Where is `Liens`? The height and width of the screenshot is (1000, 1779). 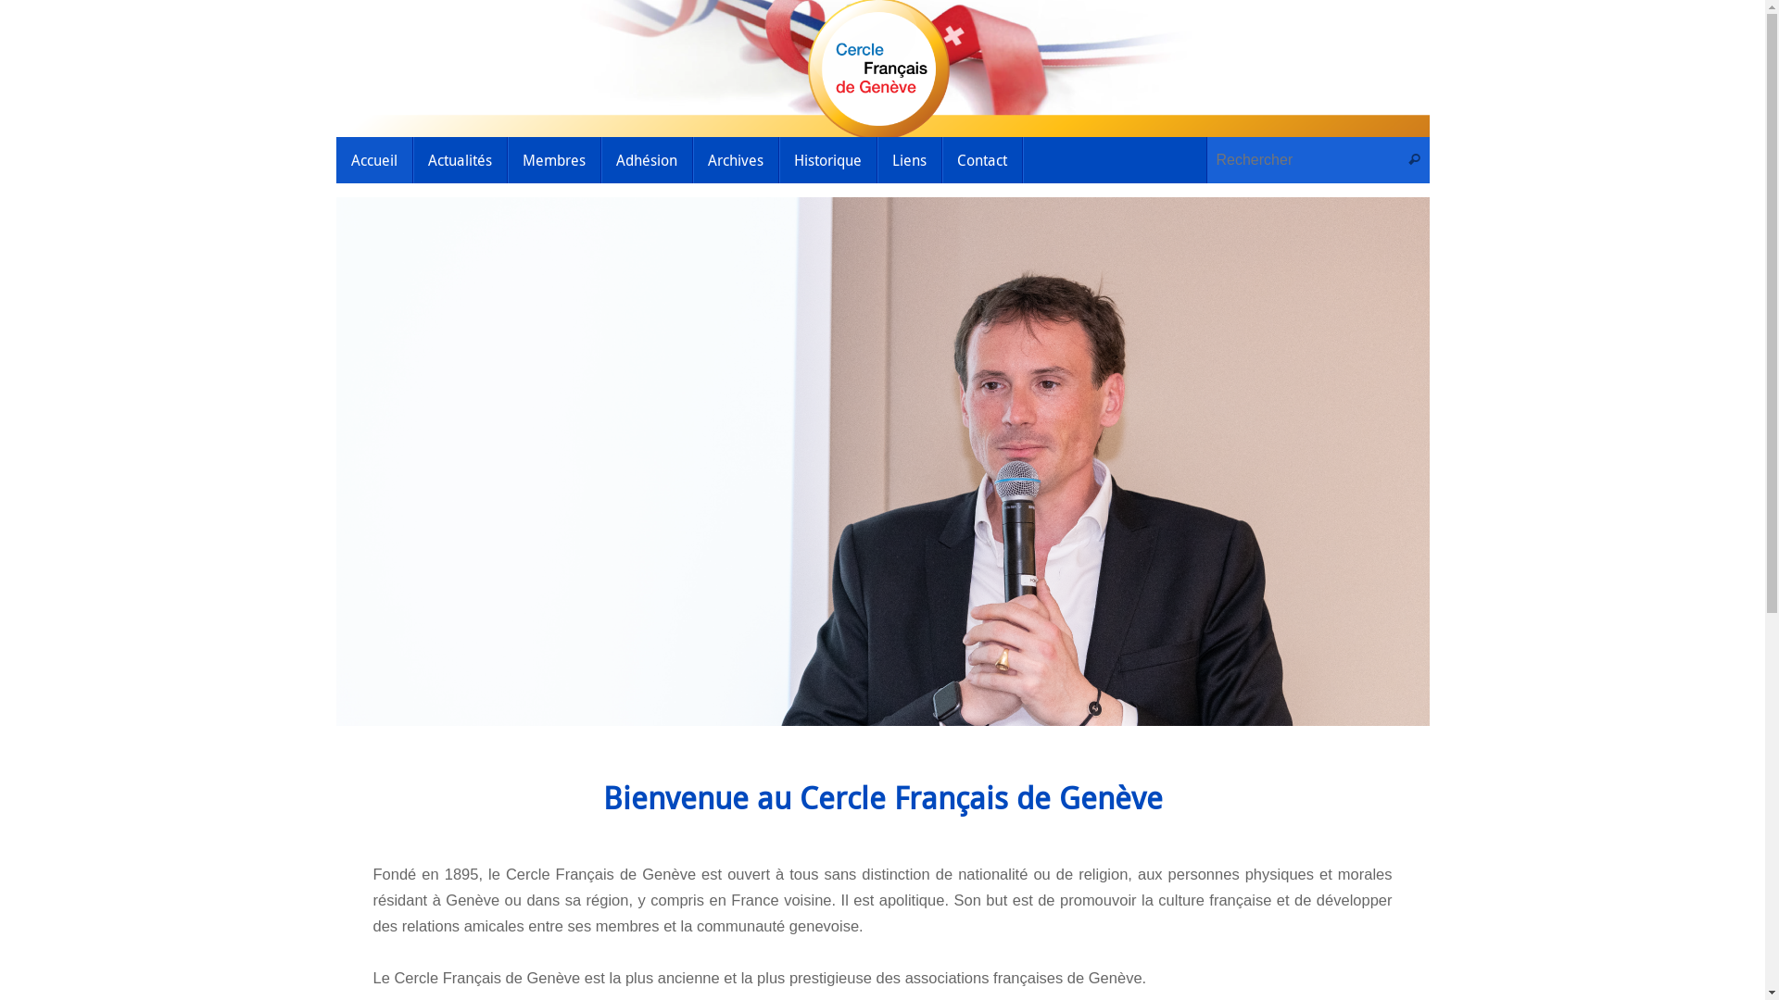 Liens is located at coordinates (909, 160).